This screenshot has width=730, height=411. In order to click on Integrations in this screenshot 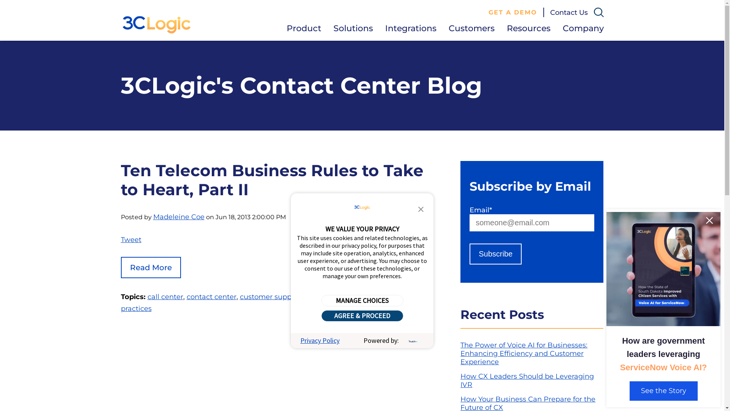, I will do `click(411, 28)`.